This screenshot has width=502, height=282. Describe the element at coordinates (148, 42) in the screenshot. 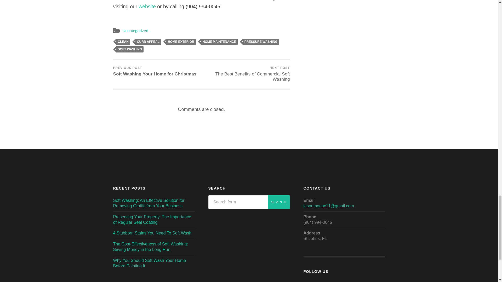

I see `CURB APPEAL` at that location.